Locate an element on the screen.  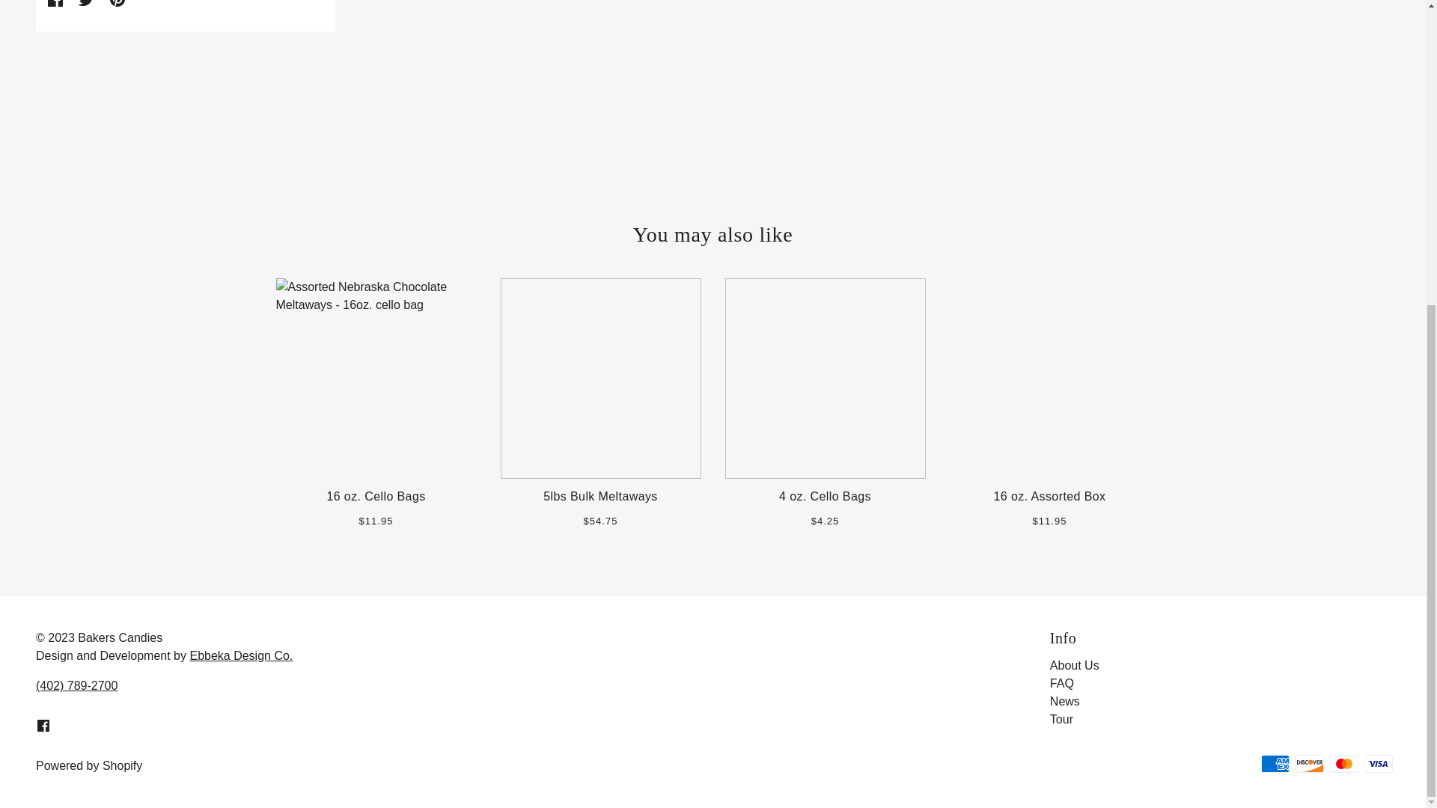
Mastercard is located at coordinates (1344, 763).